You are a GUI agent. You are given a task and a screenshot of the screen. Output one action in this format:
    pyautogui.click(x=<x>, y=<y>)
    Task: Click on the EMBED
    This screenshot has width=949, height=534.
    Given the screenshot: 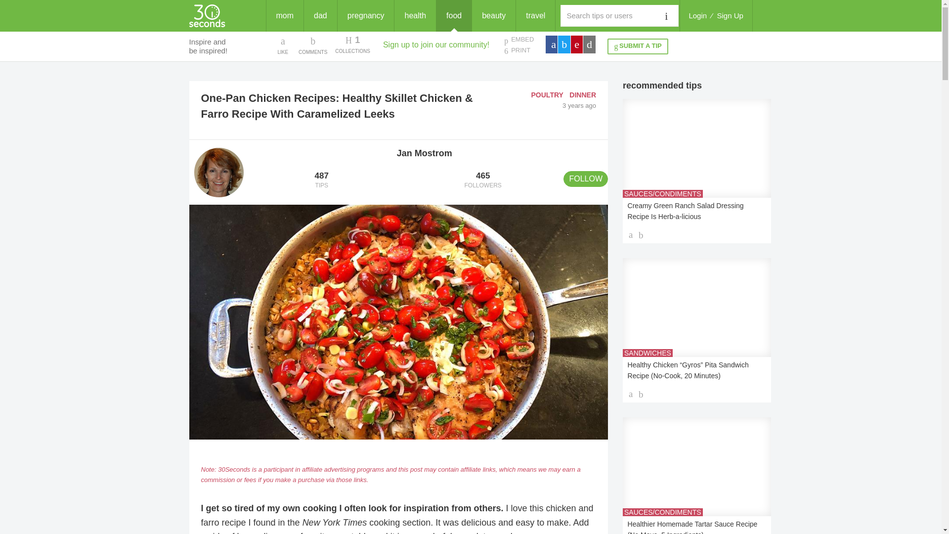 What is the action you would take?
    pyautogui.click(x=518, y=40)
    